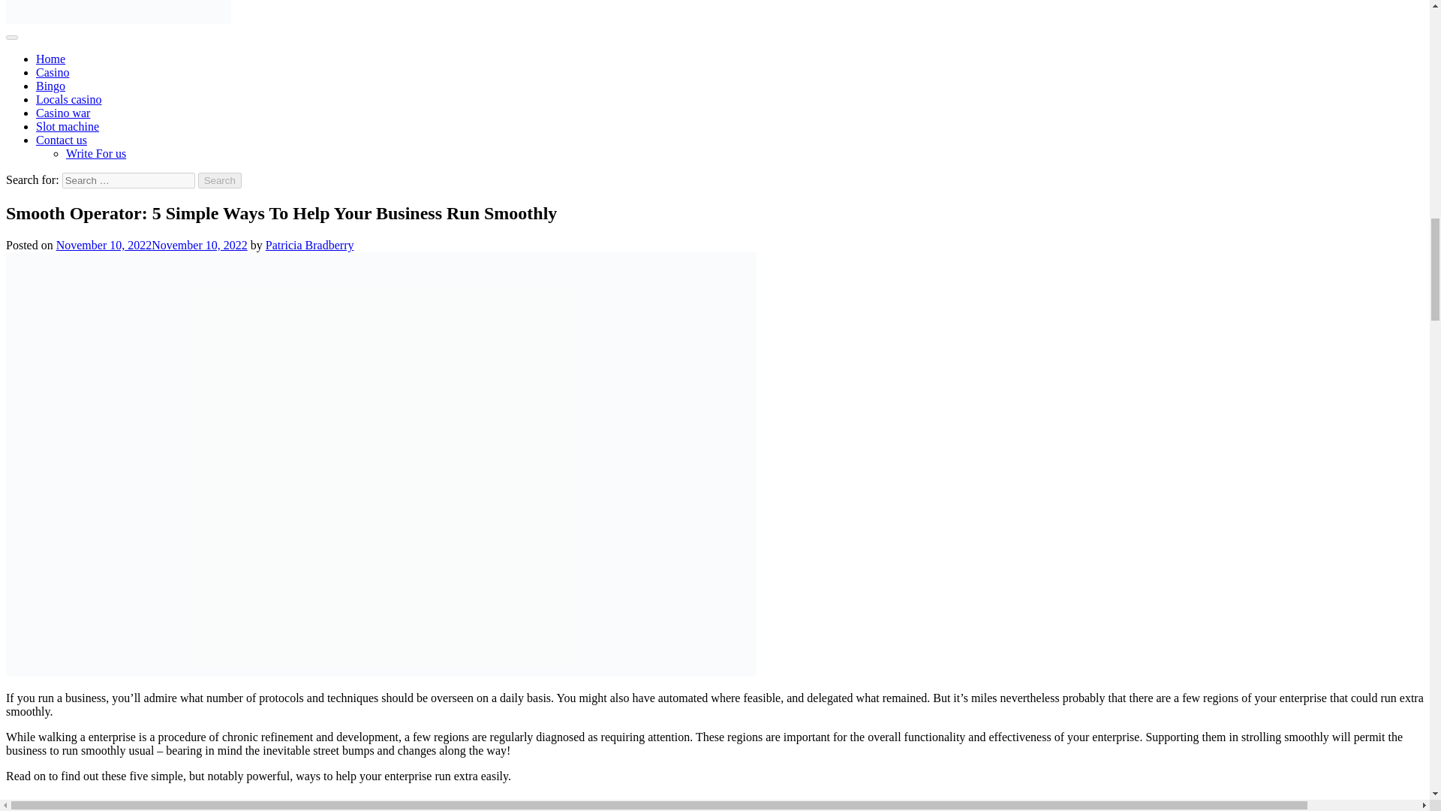  I want to click on Search, so click(220, 180).